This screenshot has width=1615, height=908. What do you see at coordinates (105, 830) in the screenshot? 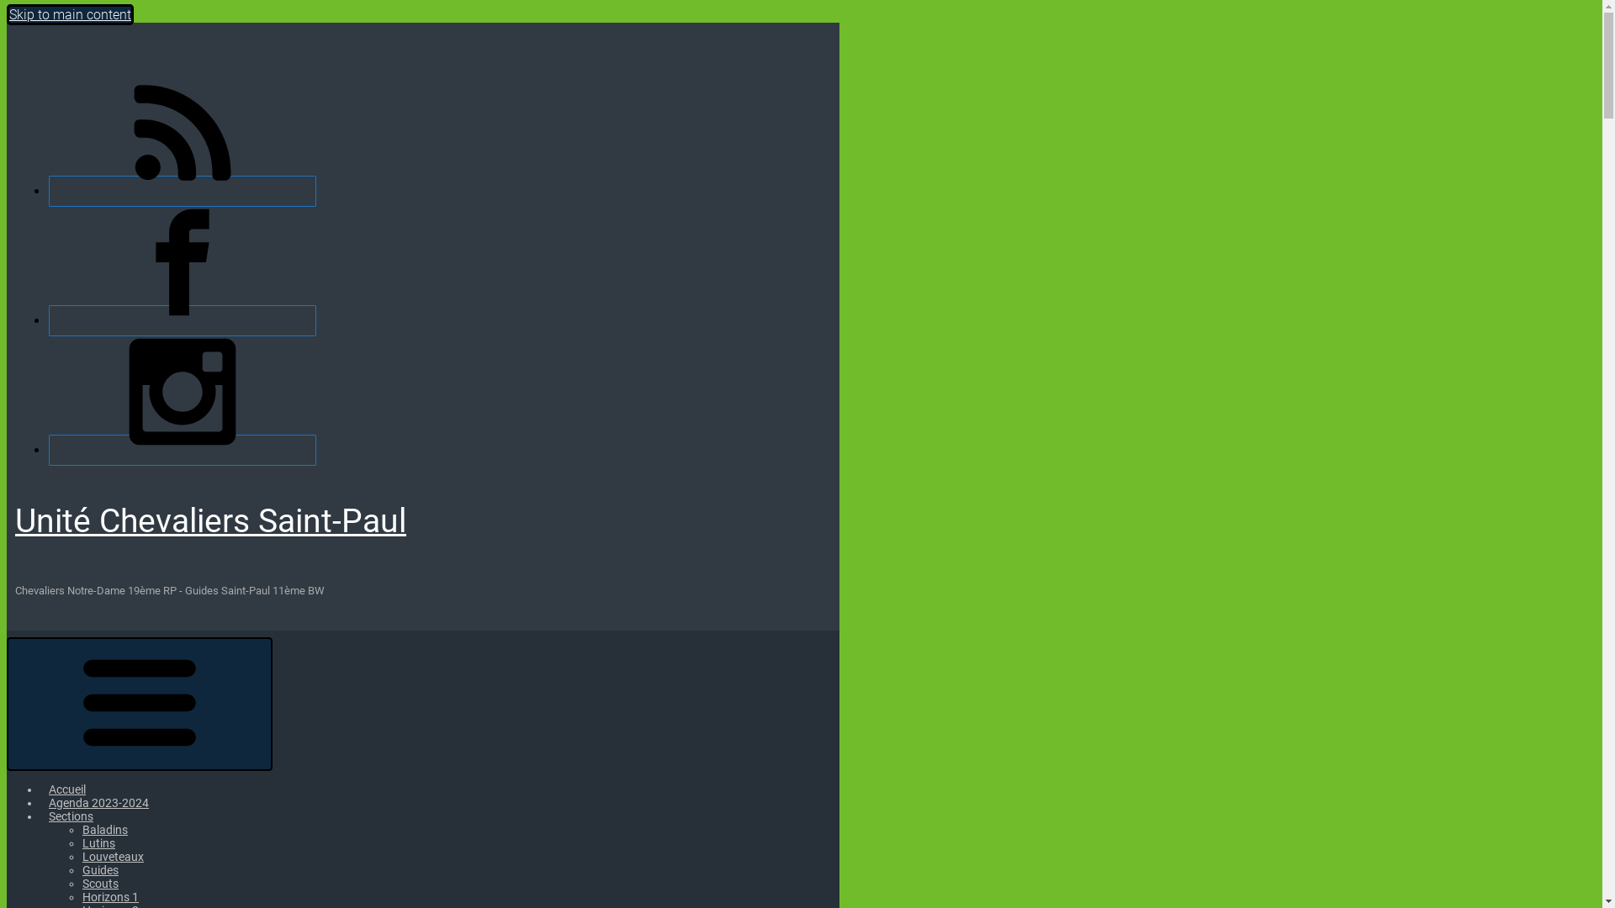
I see `Baladins` at bounding box center [105, 830].